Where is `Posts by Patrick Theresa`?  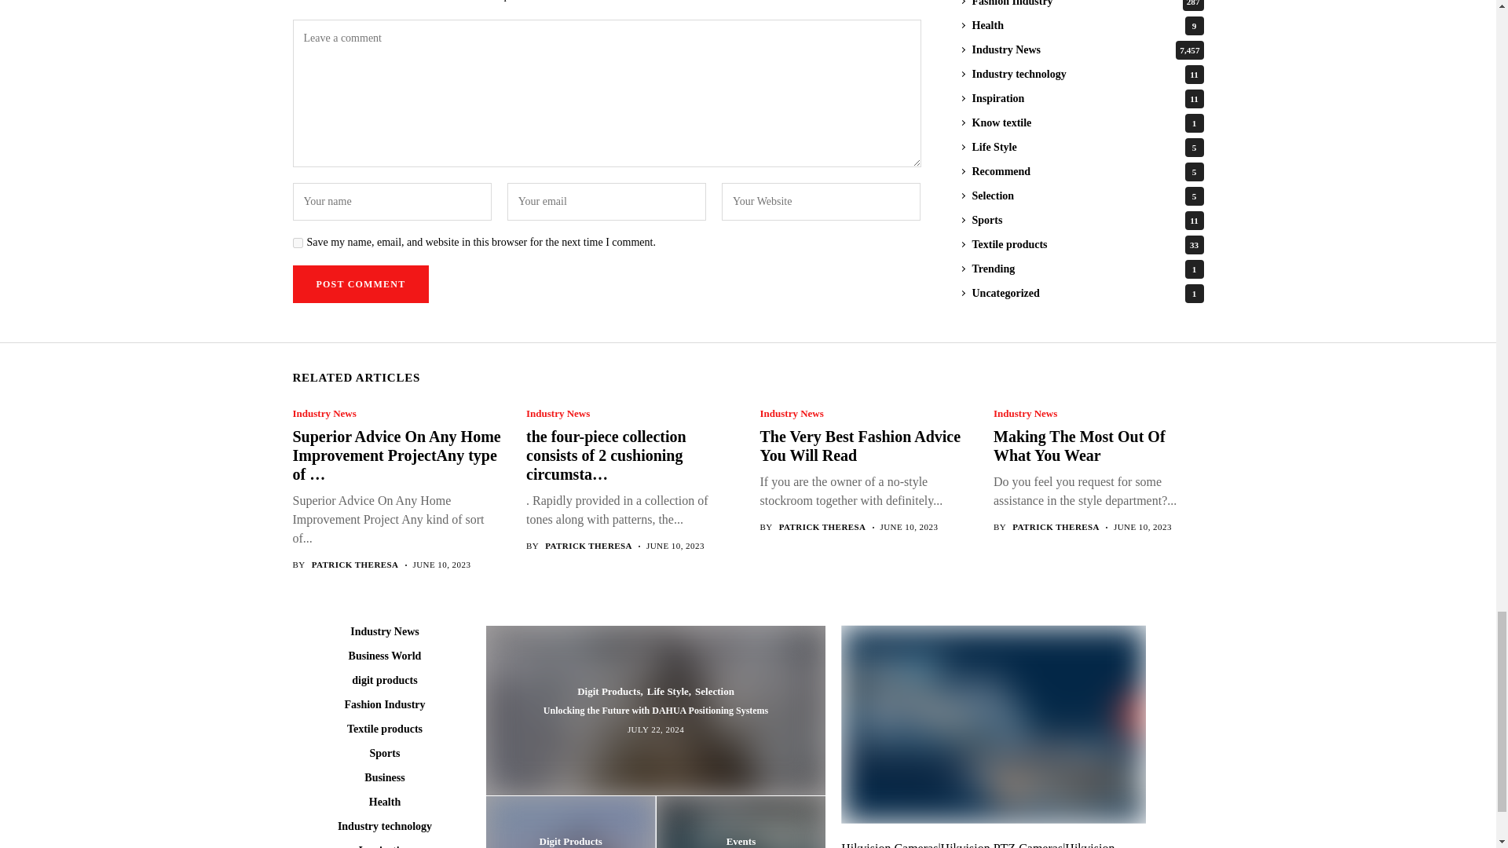
Posts by Patrick Theresa is located at coordinates (355, 564).